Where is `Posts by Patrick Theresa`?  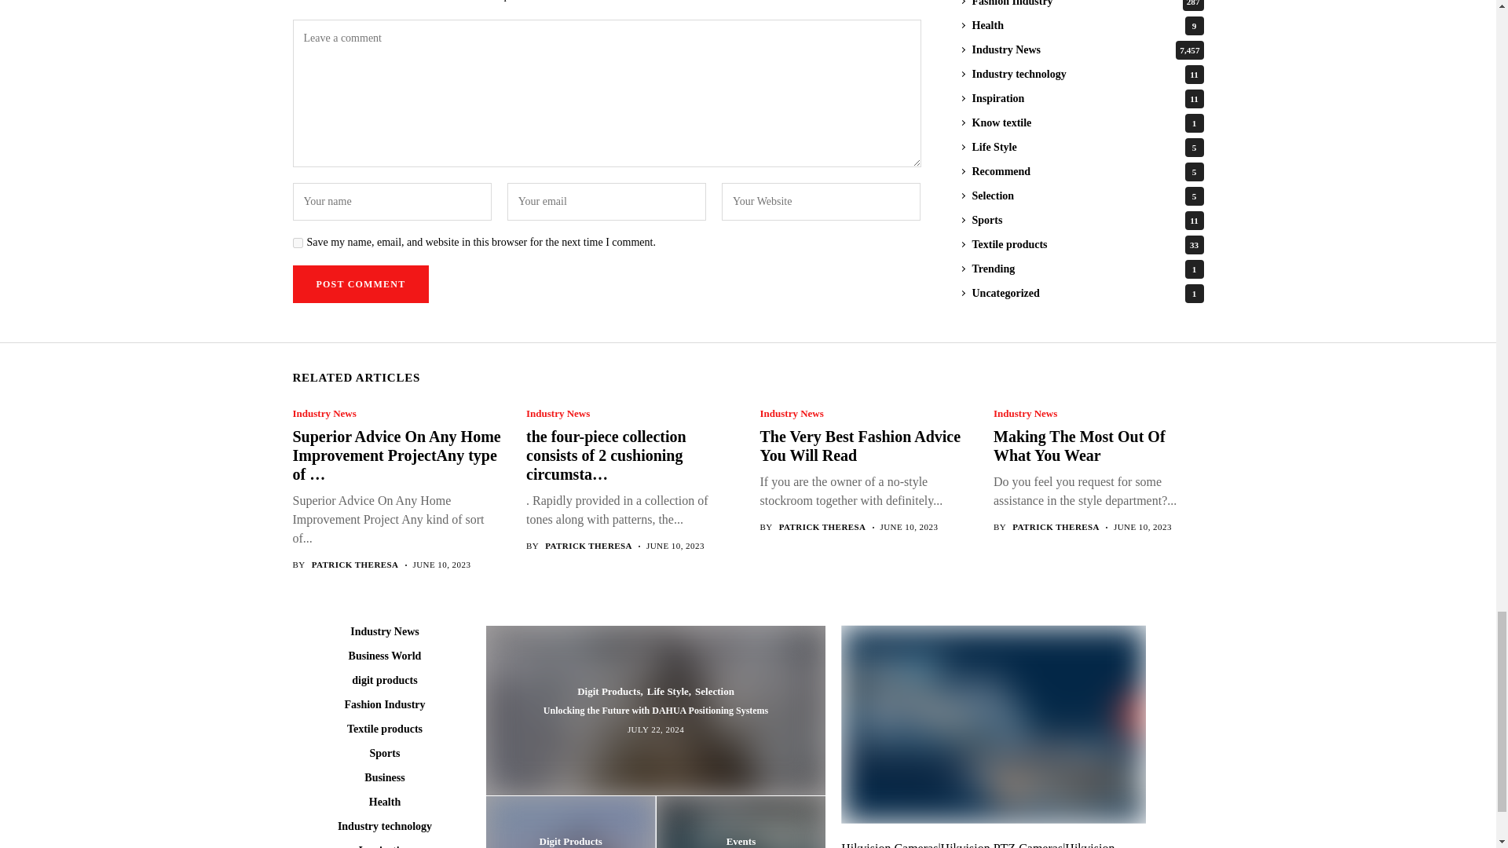
Posts by Patrick Theresa is located at coordinates (355, 564).